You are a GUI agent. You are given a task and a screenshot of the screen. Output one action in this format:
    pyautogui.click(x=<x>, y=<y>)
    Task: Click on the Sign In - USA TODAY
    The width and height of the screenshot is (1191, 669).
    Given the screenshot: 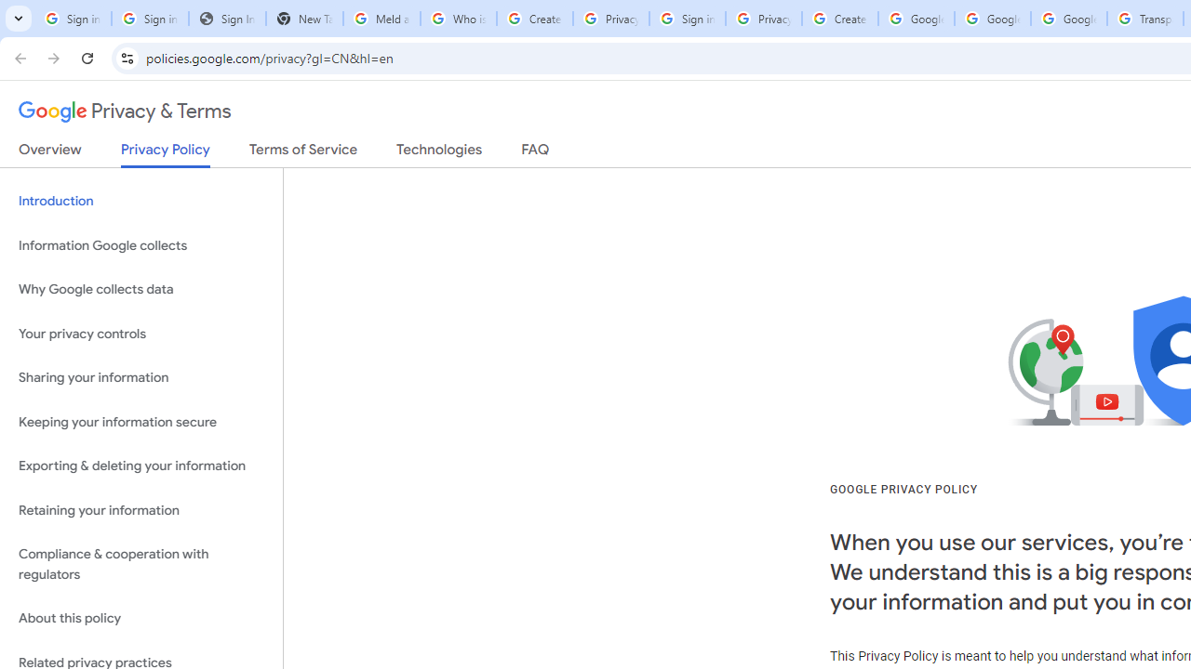 What is the action you would take?
    pyautogui.click(x=227, y=19)
    